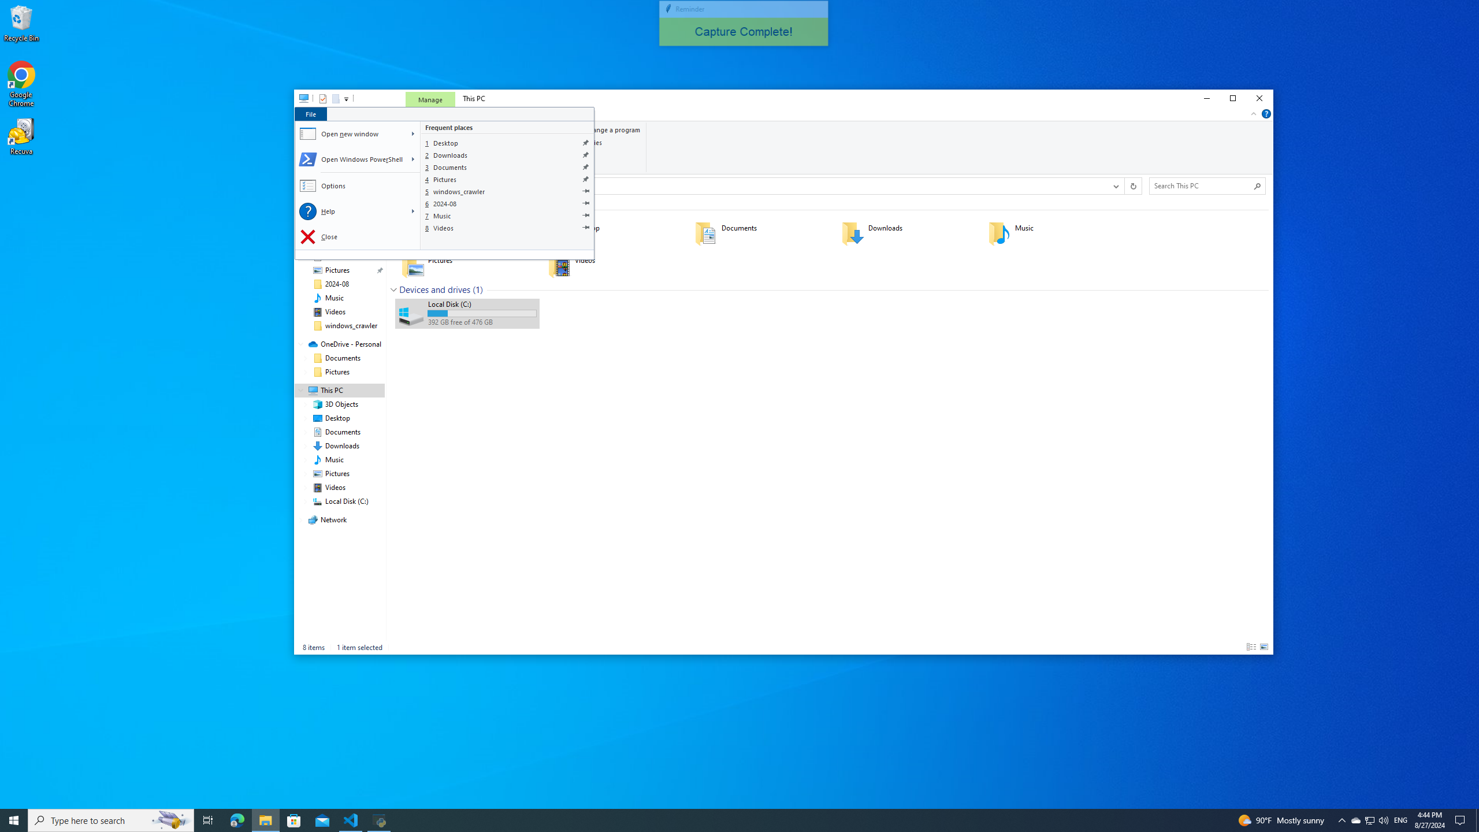  I want to click on Help, so click(351, 211).